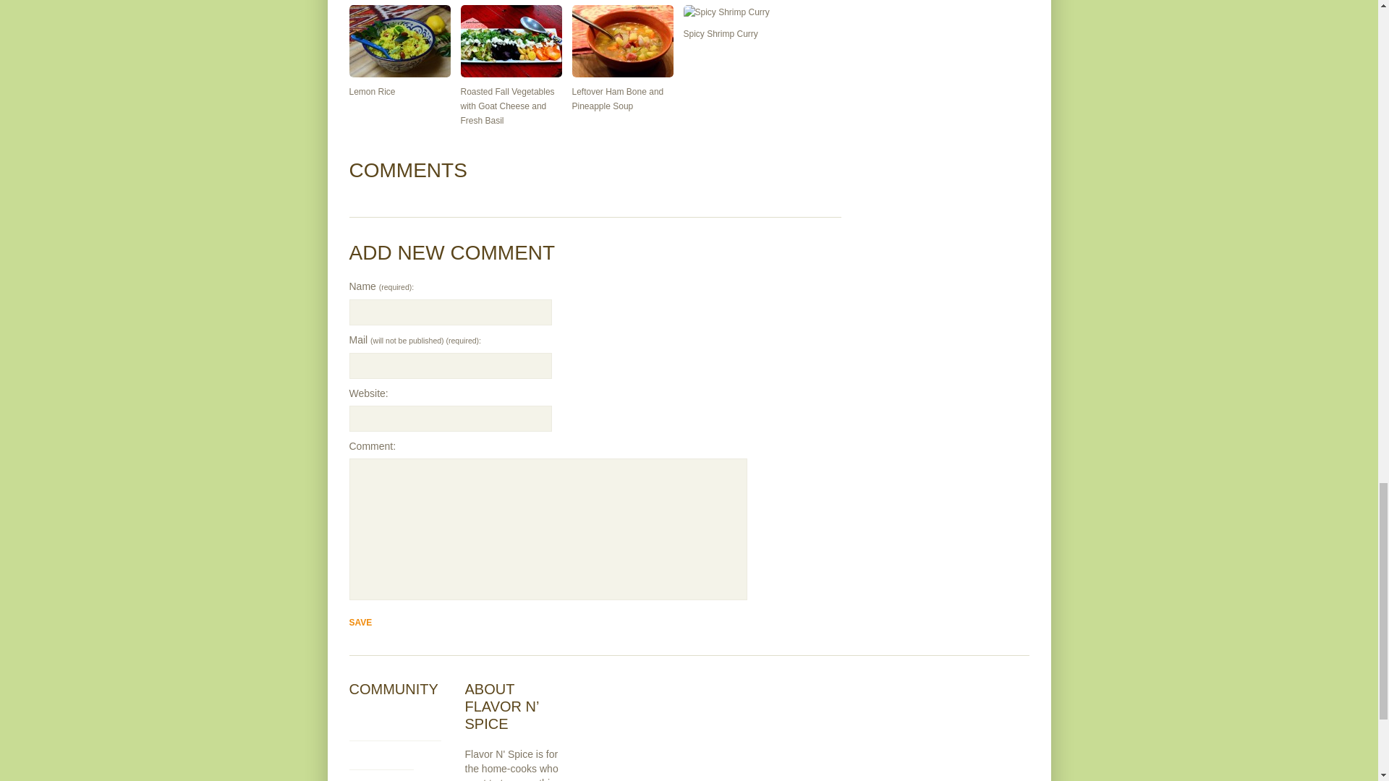 This screenshot has width=1389, height=781. What do you see at coordinates (510, 40) in the screenshot?
I see `Roasted Fall Vegetables with Goat Cheese and Fresh Basil` at bounding box center [510, 40].